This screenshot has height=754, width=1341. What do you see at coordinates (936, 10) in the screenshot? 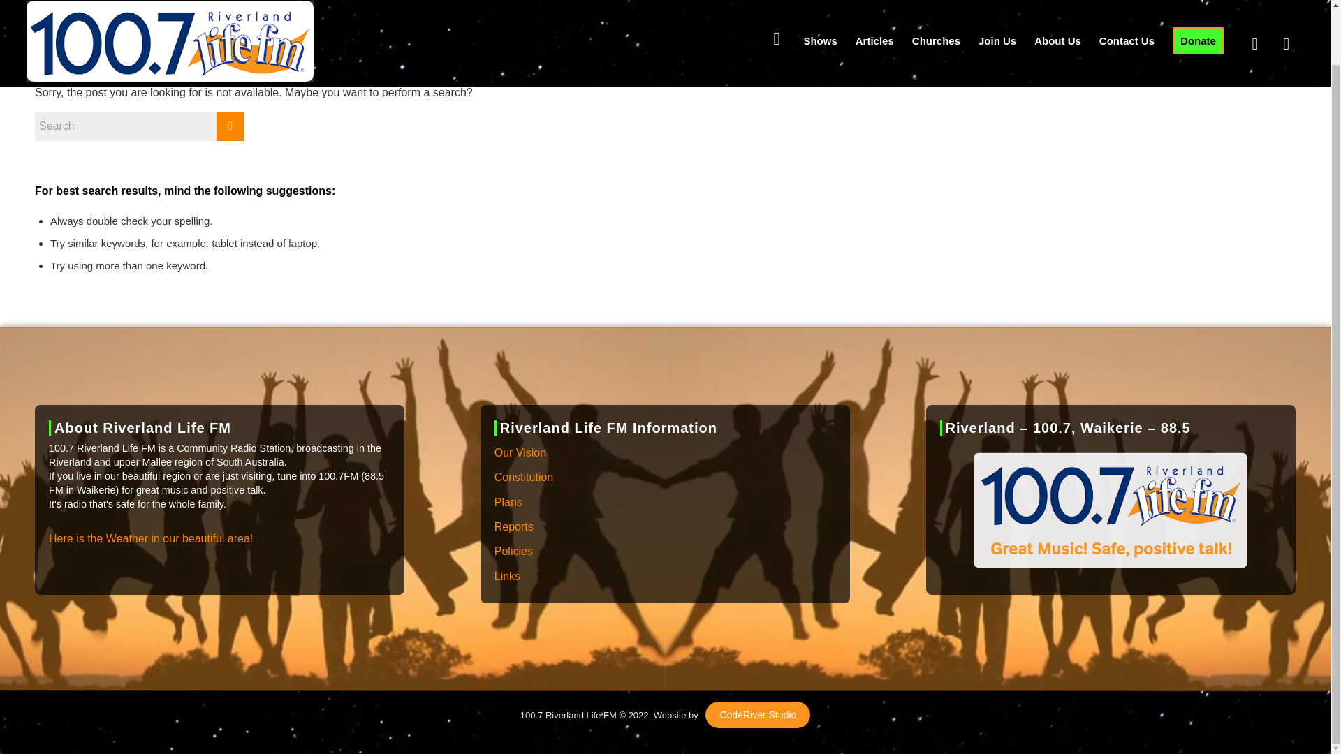
I see `Churches` at bounding box center [936, 10].